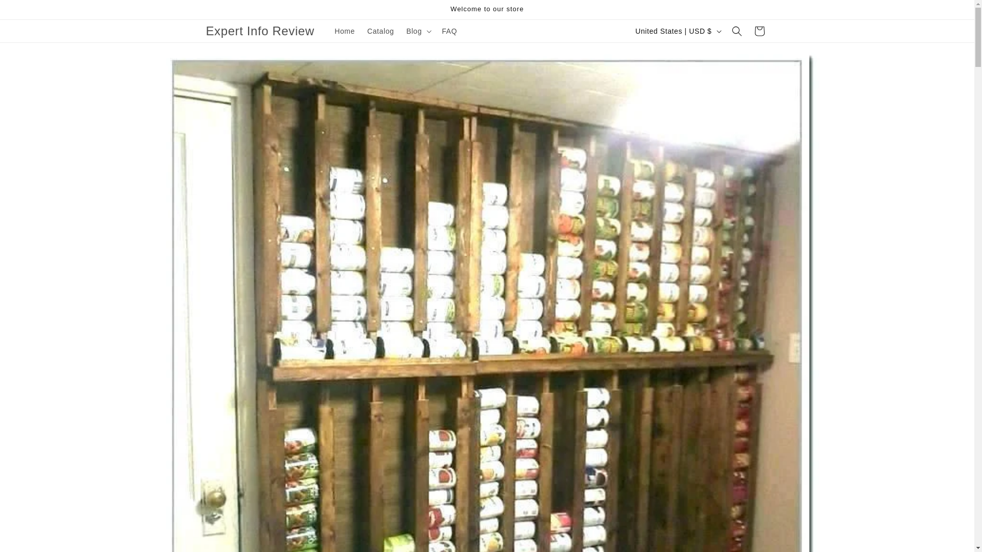 The width and height of the screenshot is (982, 552). I want to click on Cart, so click(758, 31).